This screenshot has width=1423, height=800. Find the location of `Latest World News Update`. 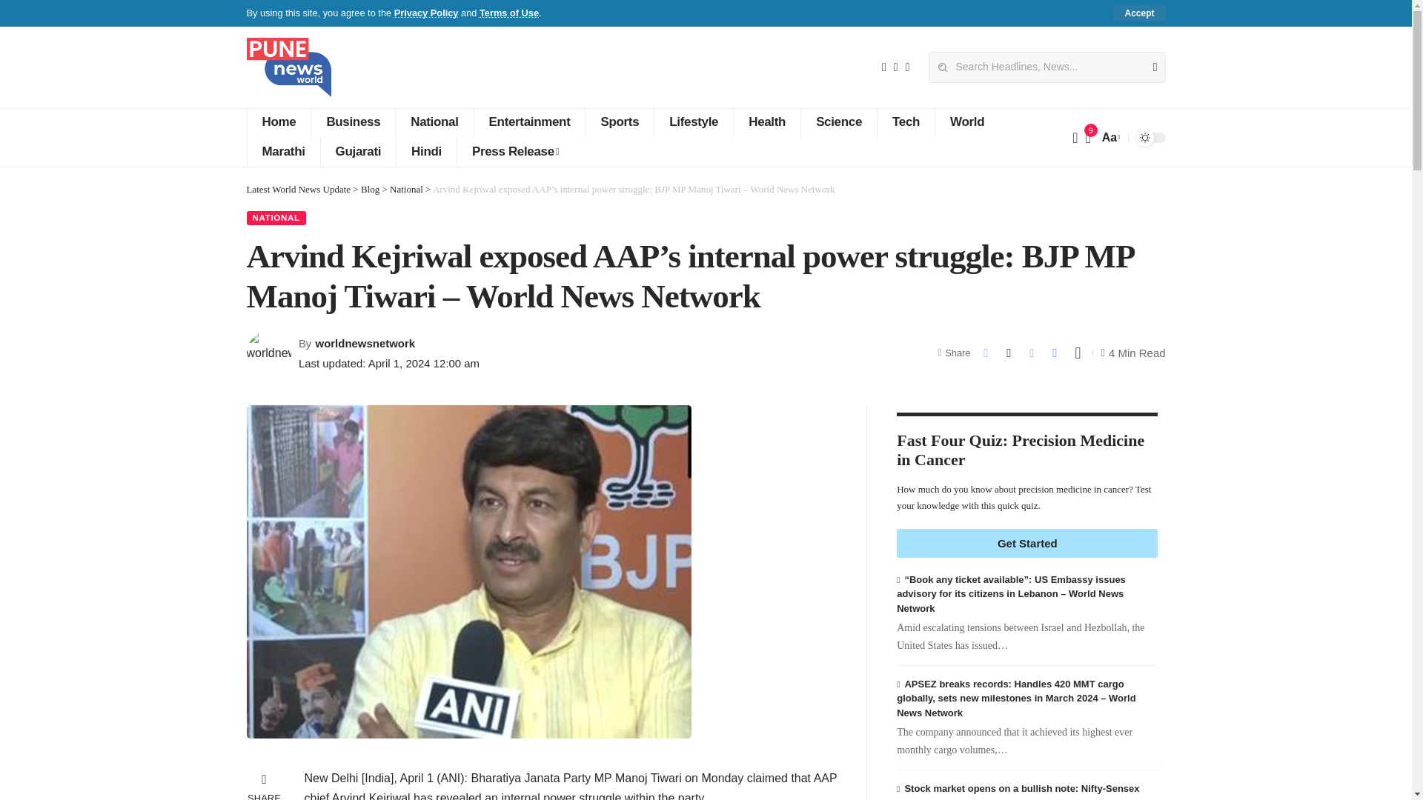

Latest World News Update is located at coordinates (288, 67).